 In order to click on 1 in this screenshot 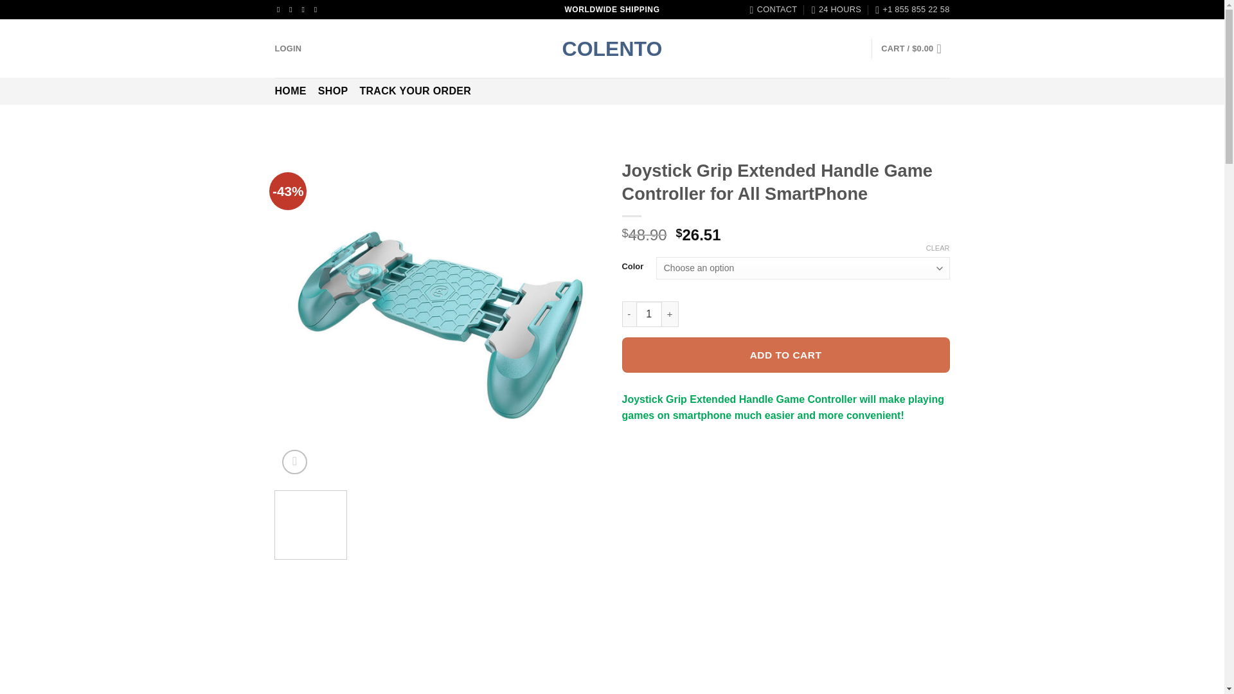, I will do `click(649, 314)`.